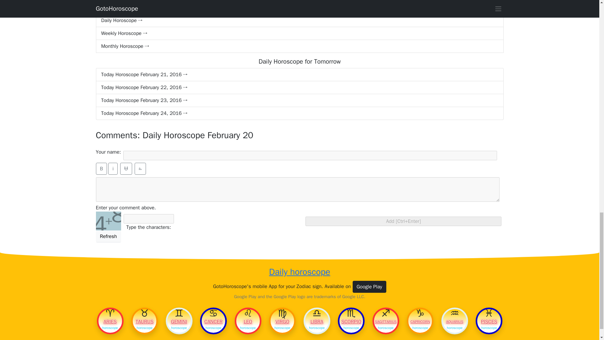  I want to click on Today Horoscope February 23, 2016, so click(299, 101).